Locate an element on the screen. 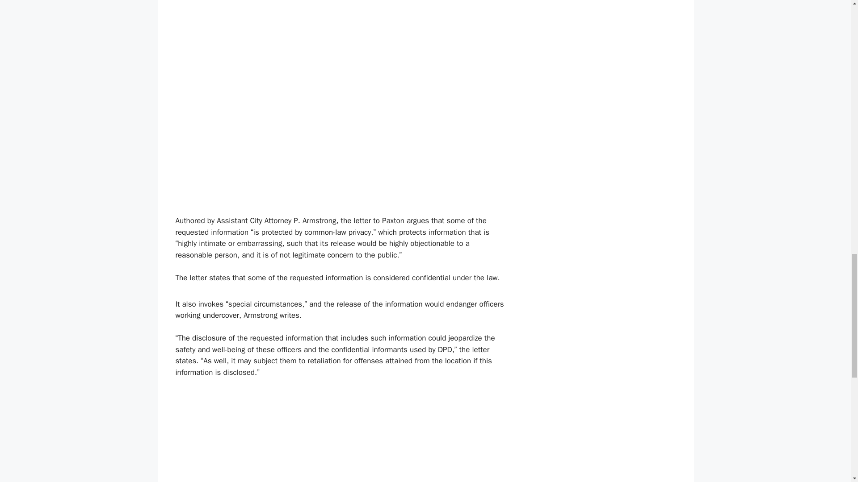 Image resolution: width=858 pixels, height=482 pixels. Advertisement is located at coordinates (250, 137).